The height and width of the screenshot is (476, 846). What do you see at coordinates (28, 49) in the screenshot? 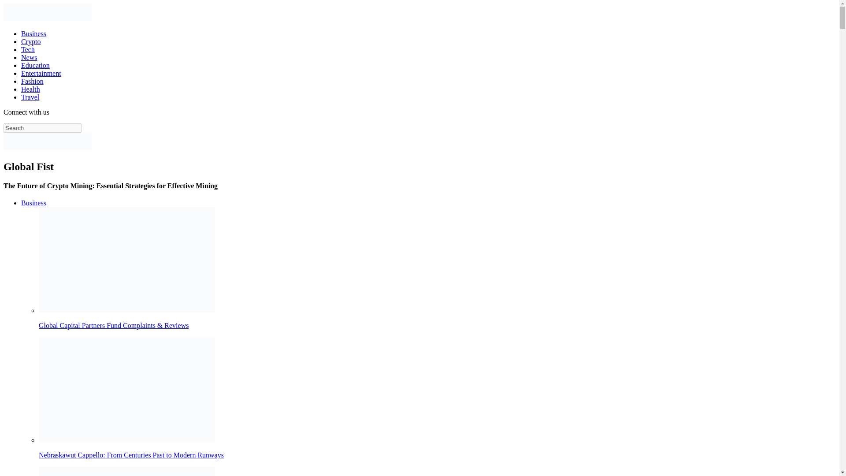
I see `Tech` at bounding box center [28, 49].